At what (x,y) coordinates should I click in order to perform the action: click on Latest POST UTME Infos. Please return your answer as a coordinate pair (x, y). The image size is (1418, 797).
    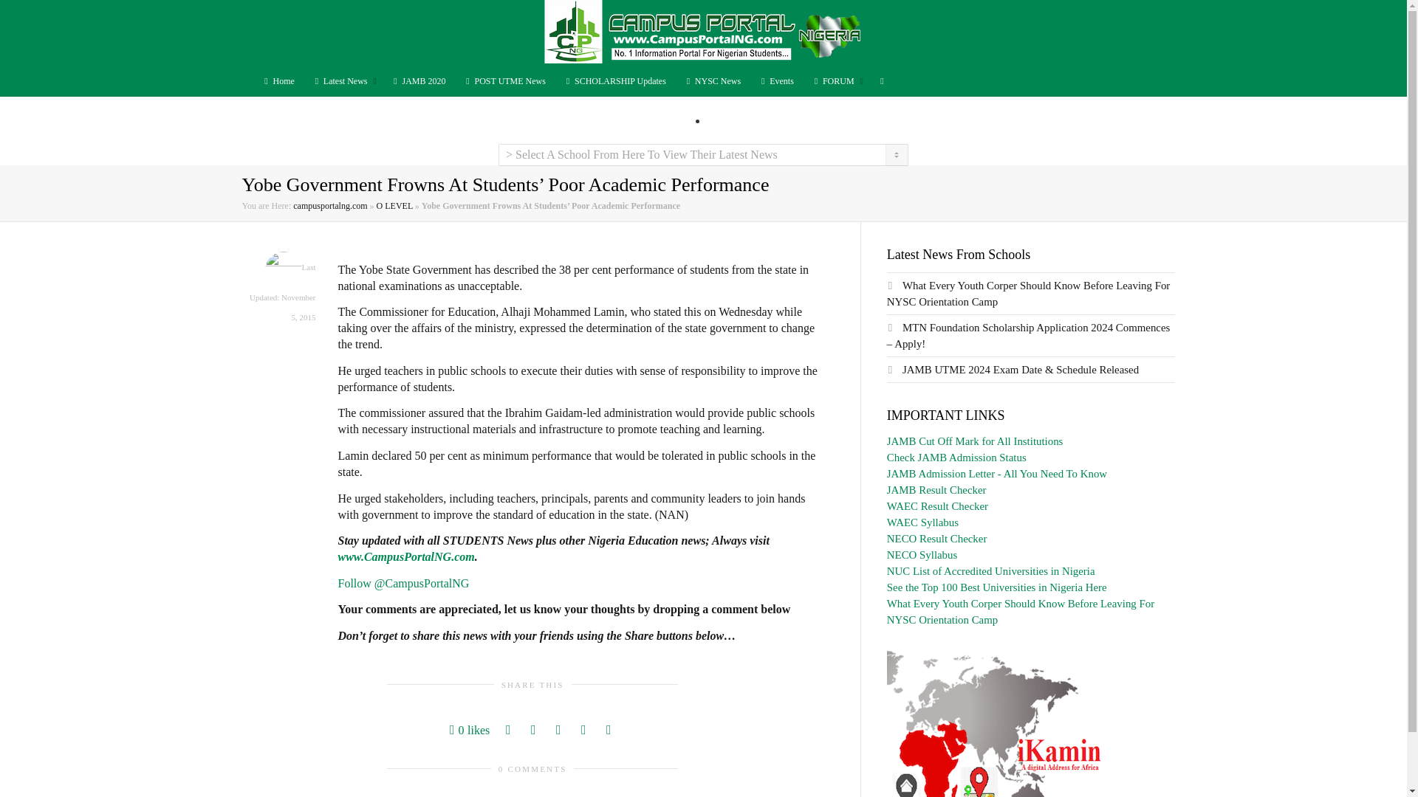
    Looking at the image, I should click on (504, 80).